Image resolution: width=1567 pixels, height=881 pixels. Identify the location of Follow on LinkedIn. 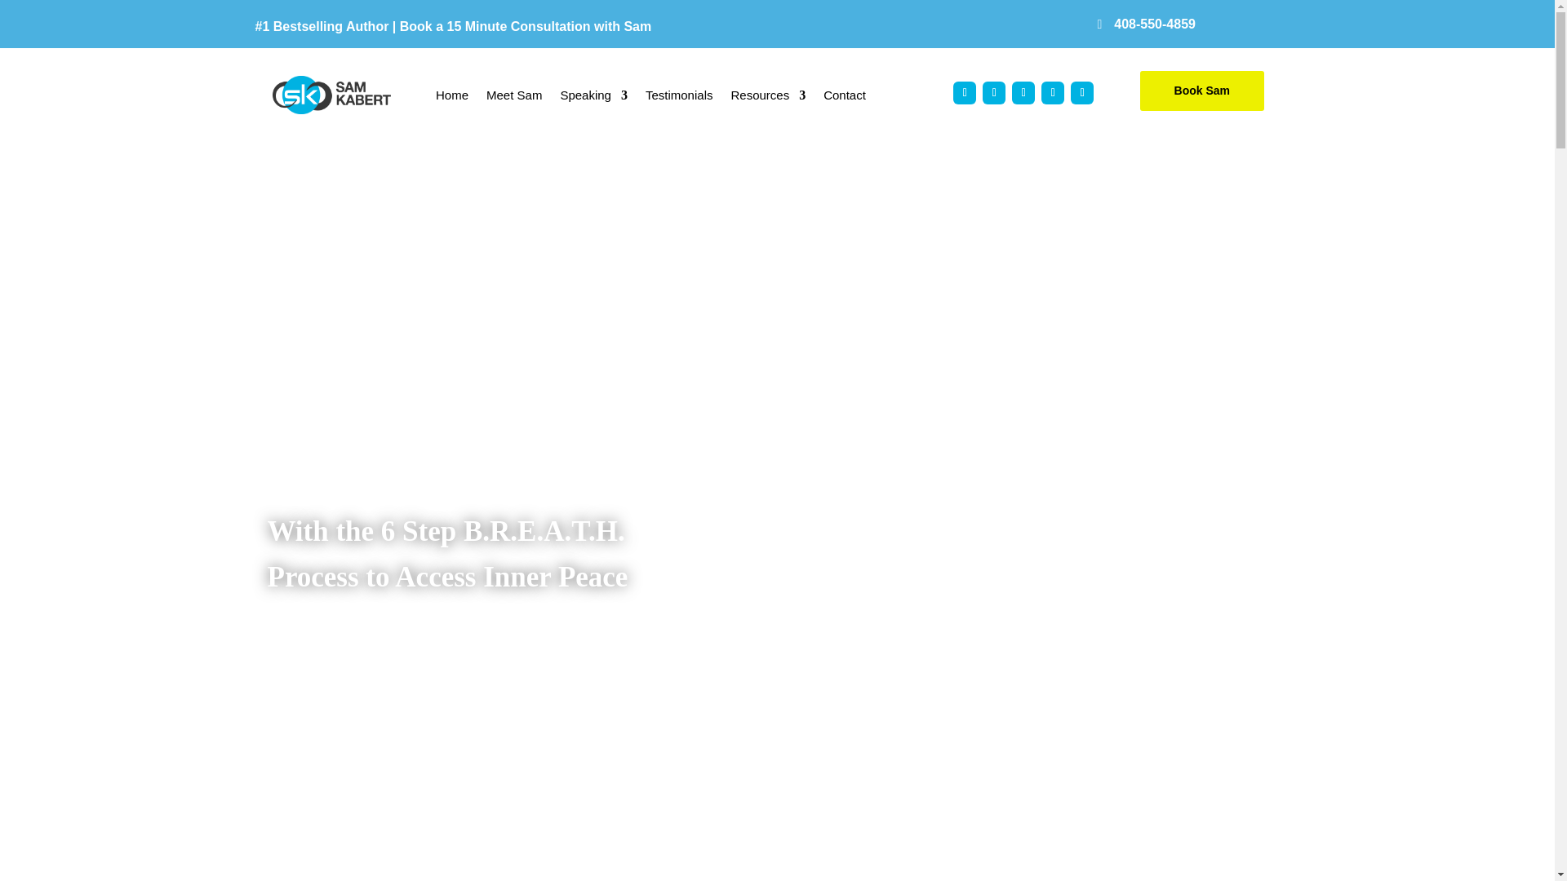
(994, 93).